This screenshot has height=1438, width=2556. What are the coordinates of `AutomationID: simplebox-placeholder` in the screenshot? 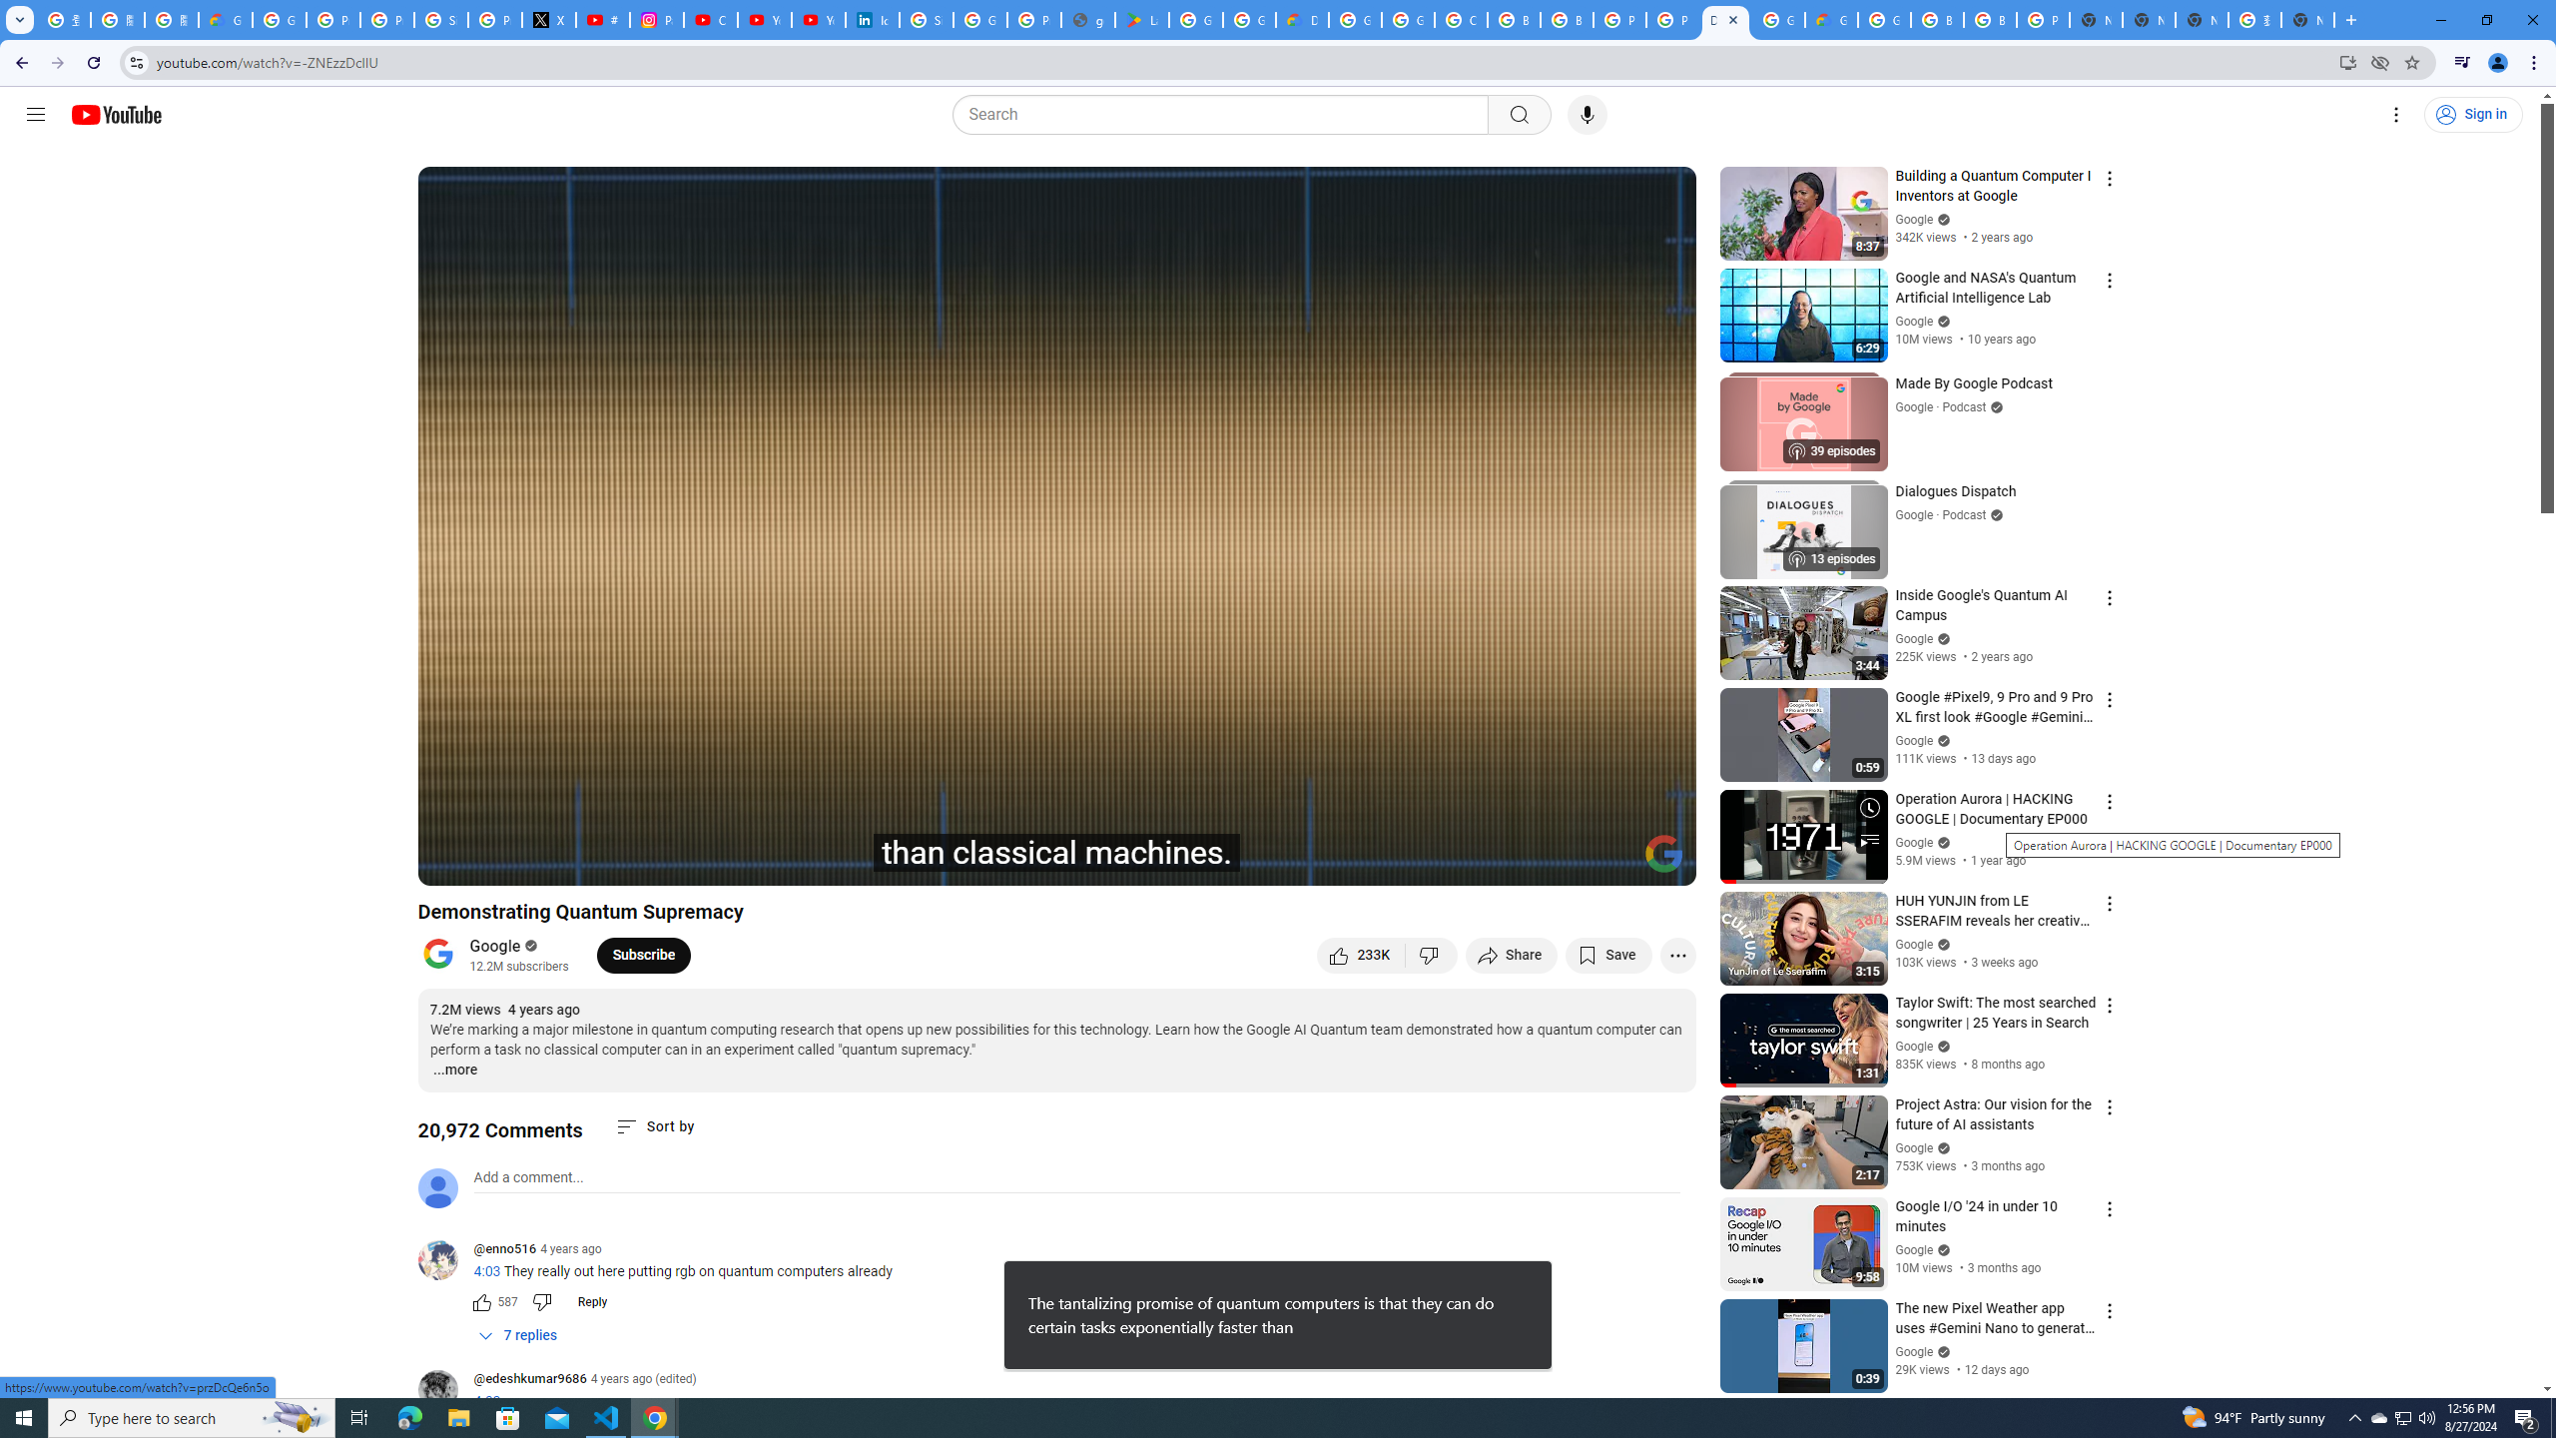 It's located at (529, 1177).